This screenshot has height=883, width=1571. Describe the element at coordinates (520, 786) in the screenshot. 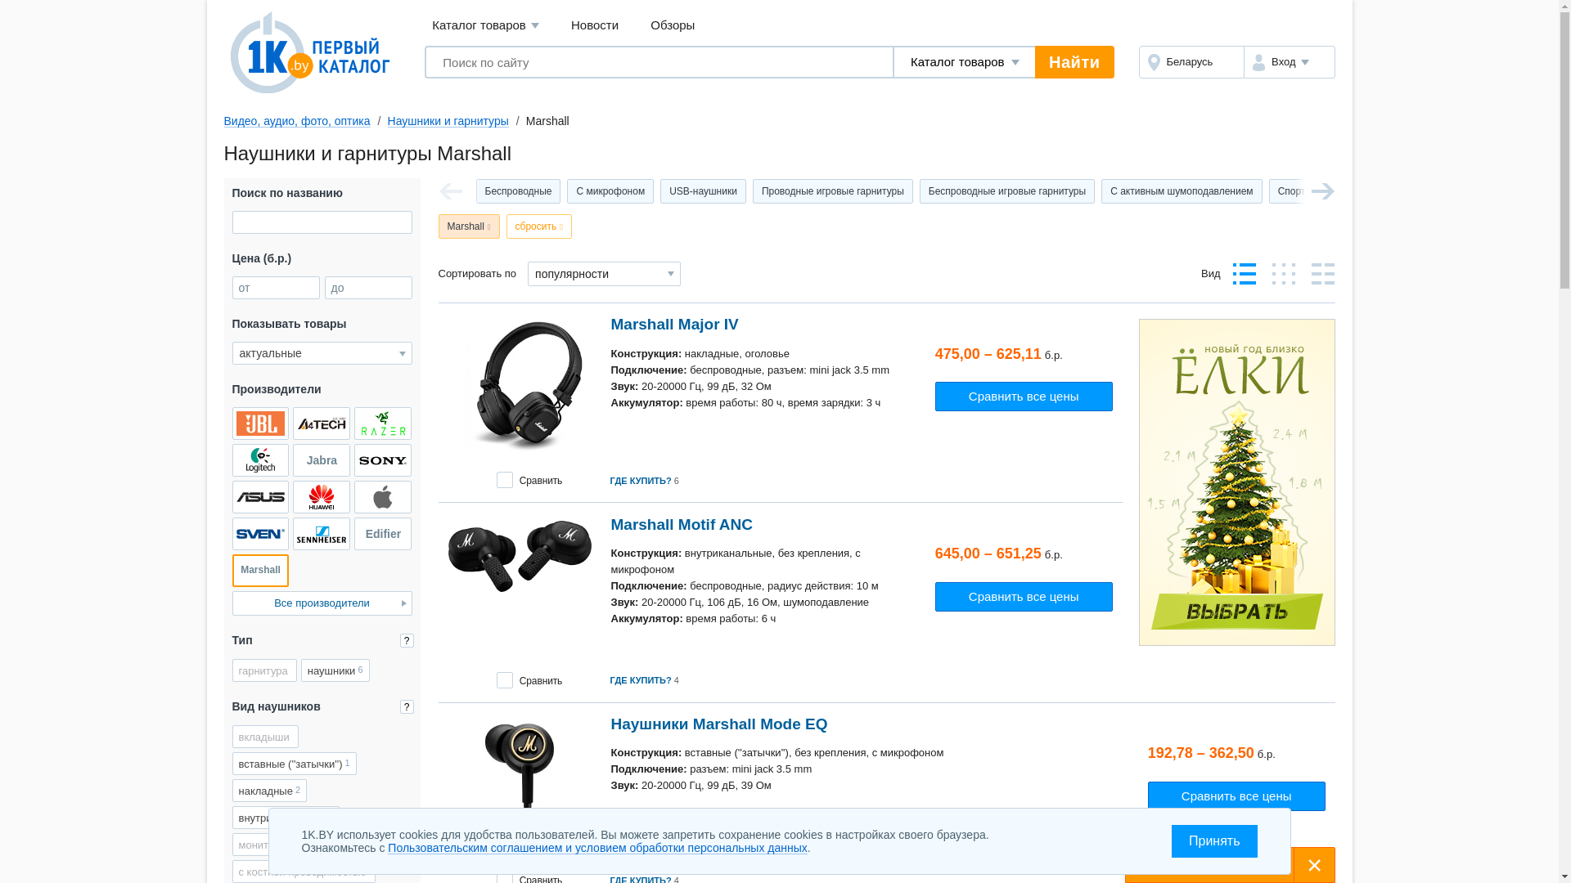

I see `Marshall Mode EQ` at that location.